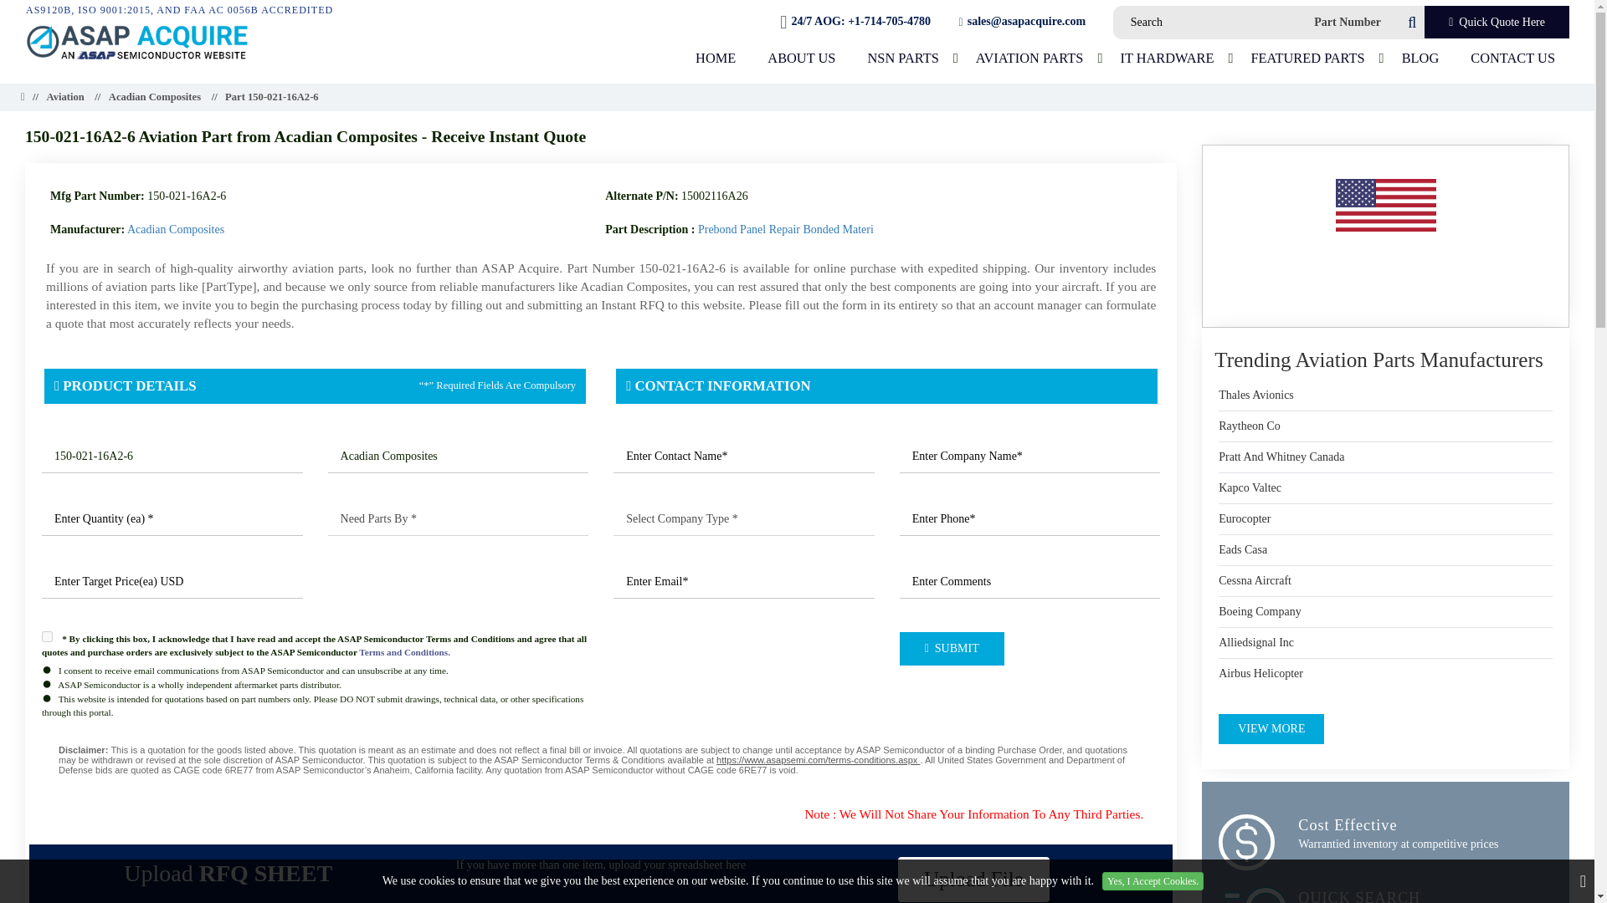 Image resolution: width=1607 pixels, height=903 pixels. I want to click on Cessna Aircraft, so click(1255, 580).